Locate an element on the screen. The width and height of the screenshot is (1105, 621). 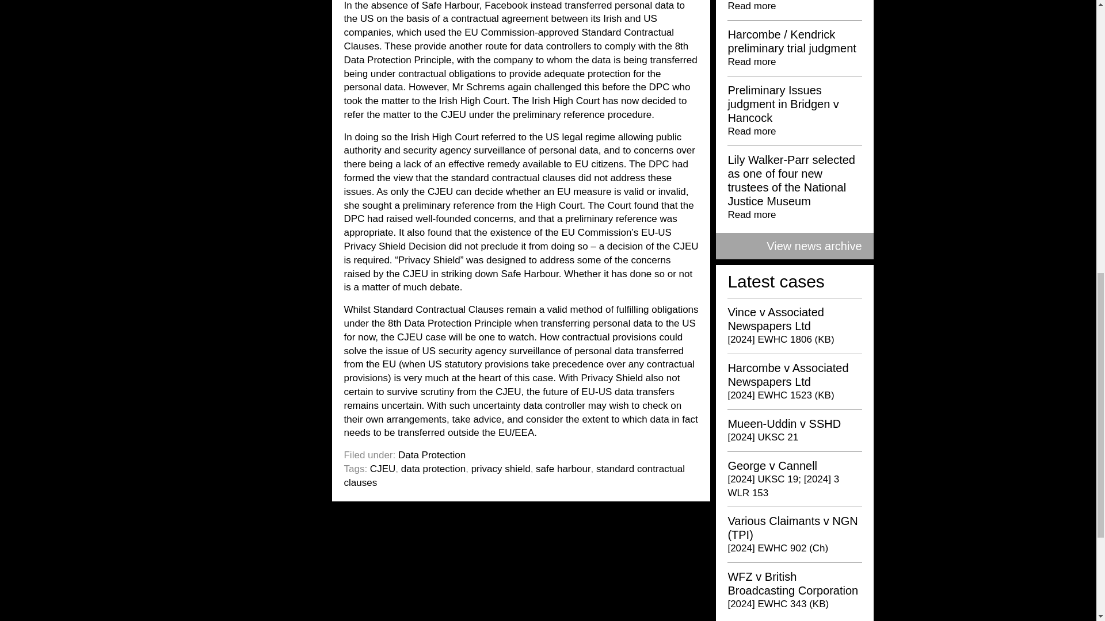
standard contractual clauses is located at coordinates (515, 475).